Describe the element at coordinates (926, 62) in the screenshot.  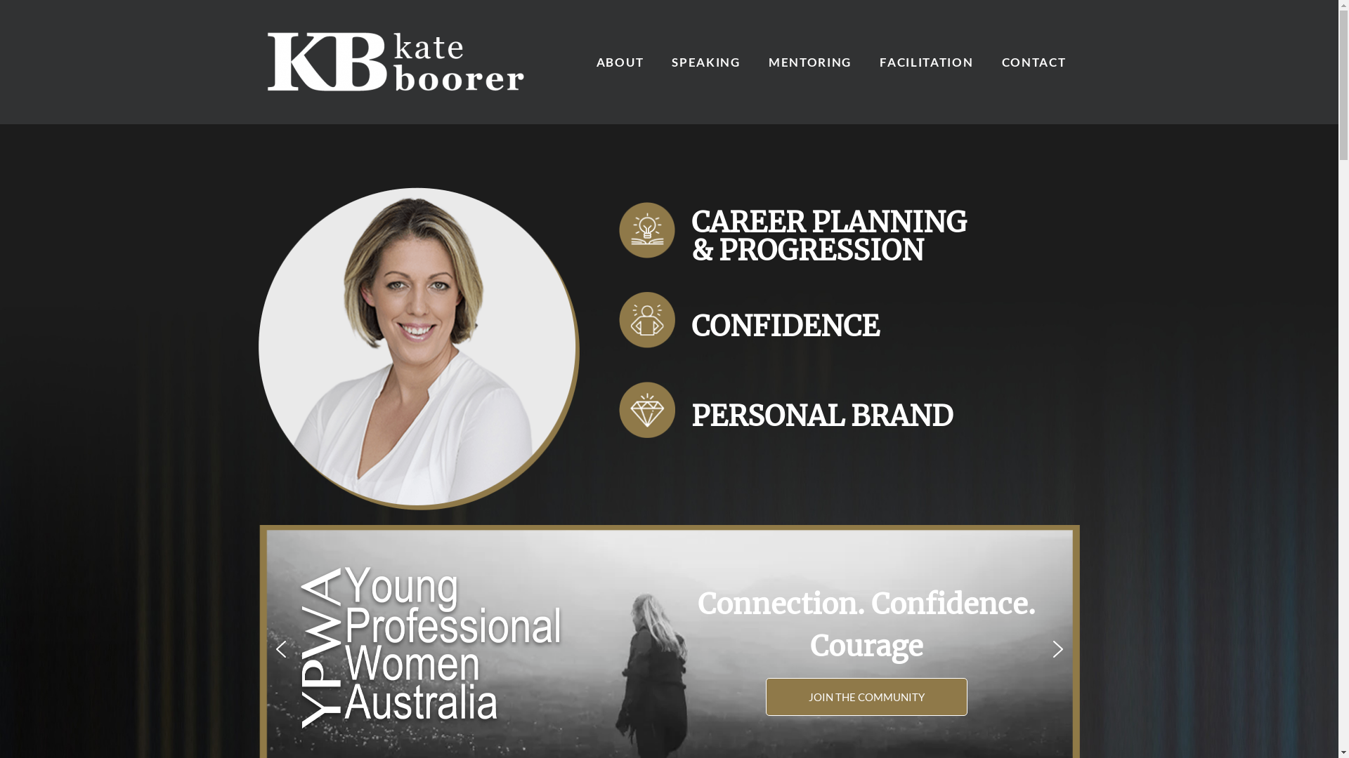
I see `FACILITATION` at that location.